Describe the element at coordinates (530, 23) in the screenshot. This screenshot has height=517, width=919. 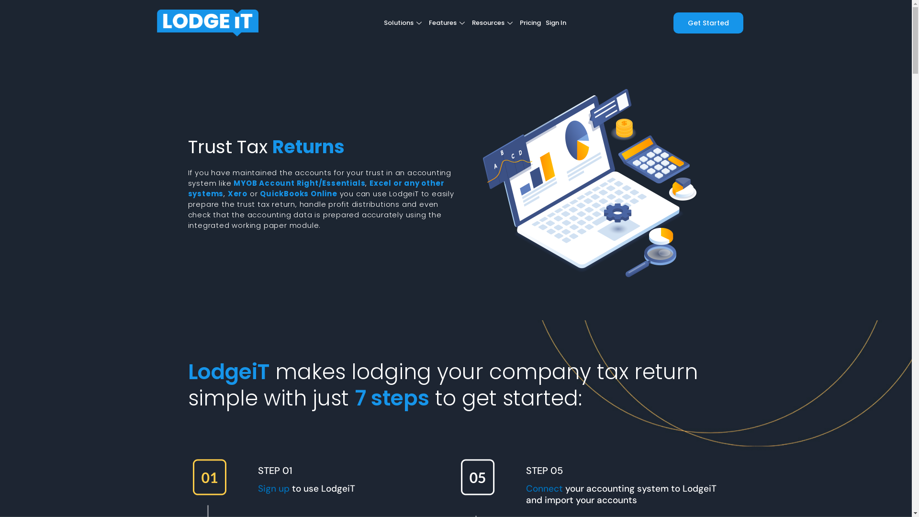
I see `Pricing` at that location.